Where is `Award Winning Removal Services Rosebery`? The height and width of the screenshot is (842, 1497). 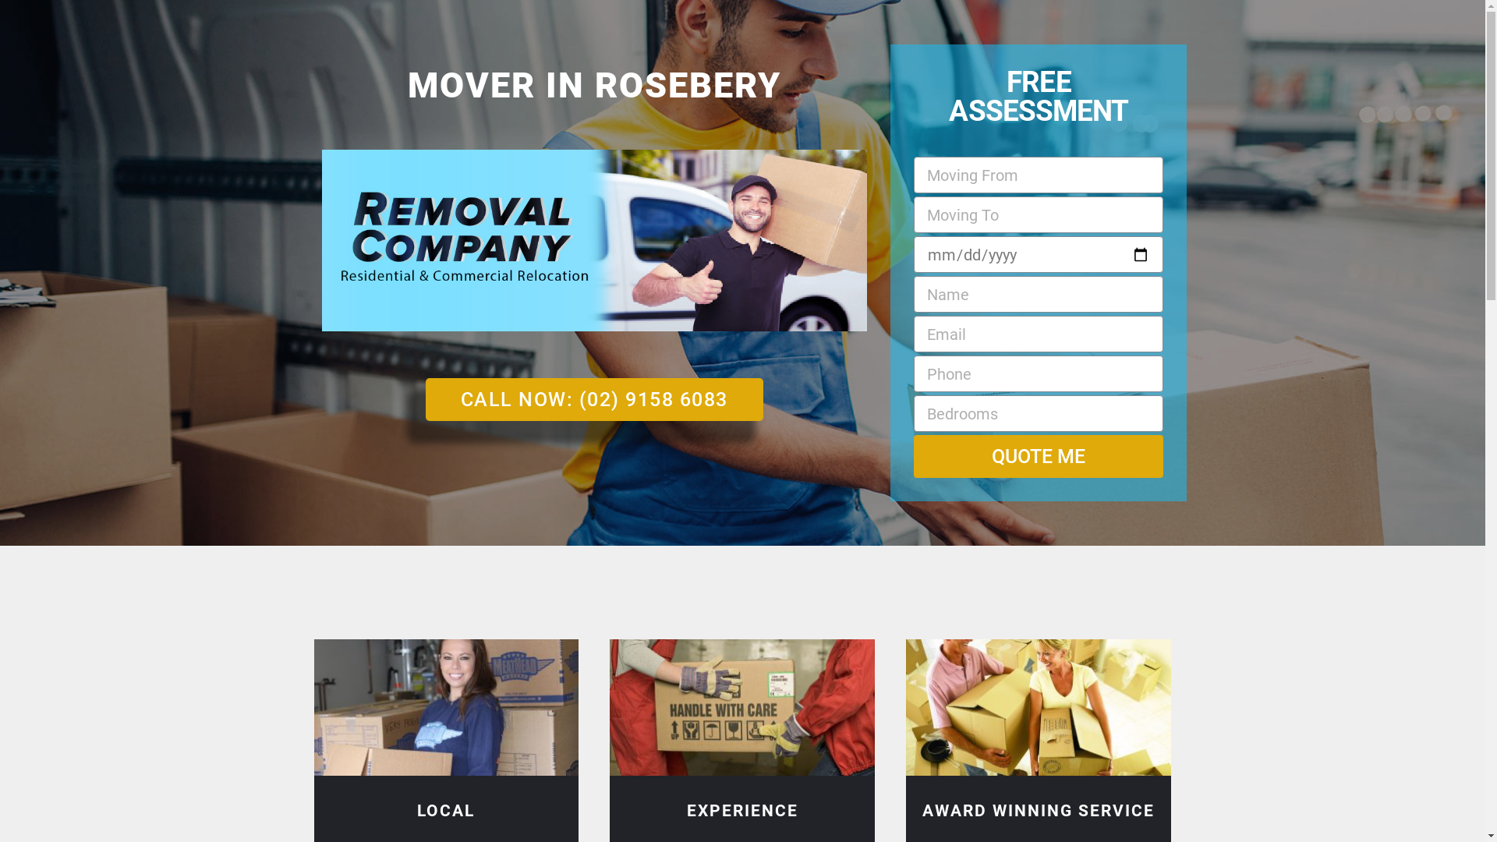 Award Winning Removal Services Rosebery is located at coordinates (1039, 708).